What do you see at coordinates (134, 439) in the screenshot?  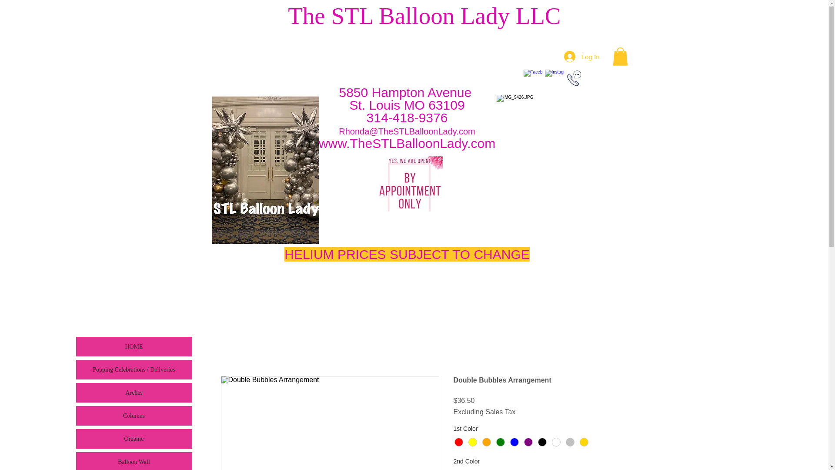 I see `Organic` at bounding box center [134, 439].